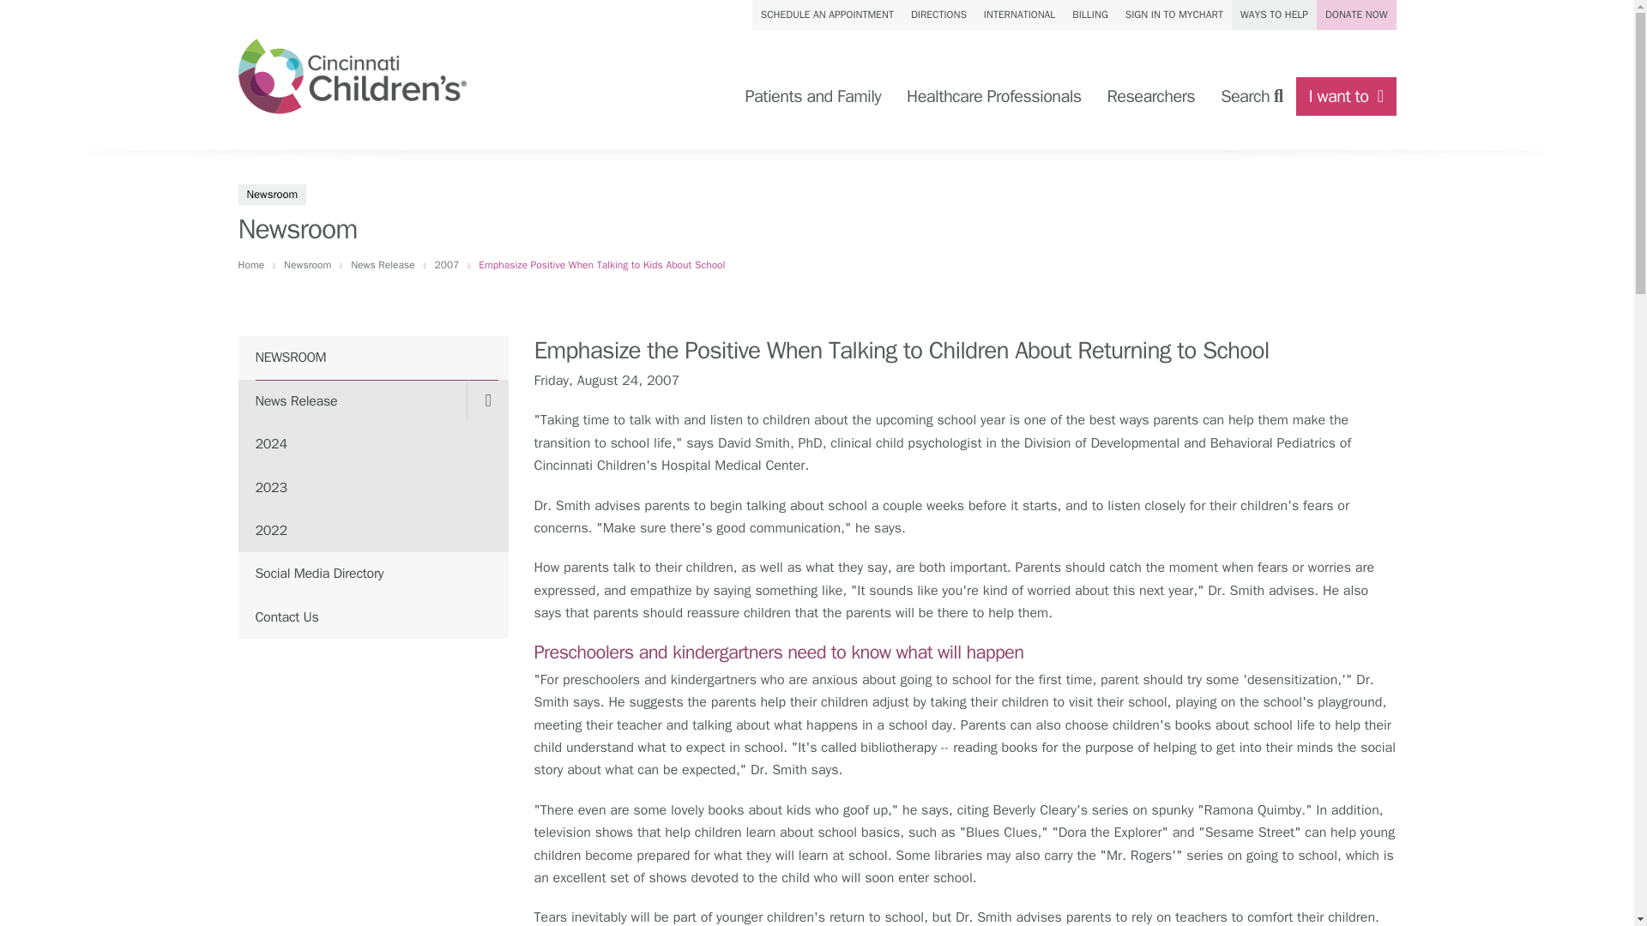 Image resolution: width=1647 pixels, height=926 pixels. Describe the element at coordinates (938, 15) in the screenshot. I see `DIRECTIONS` at that location.